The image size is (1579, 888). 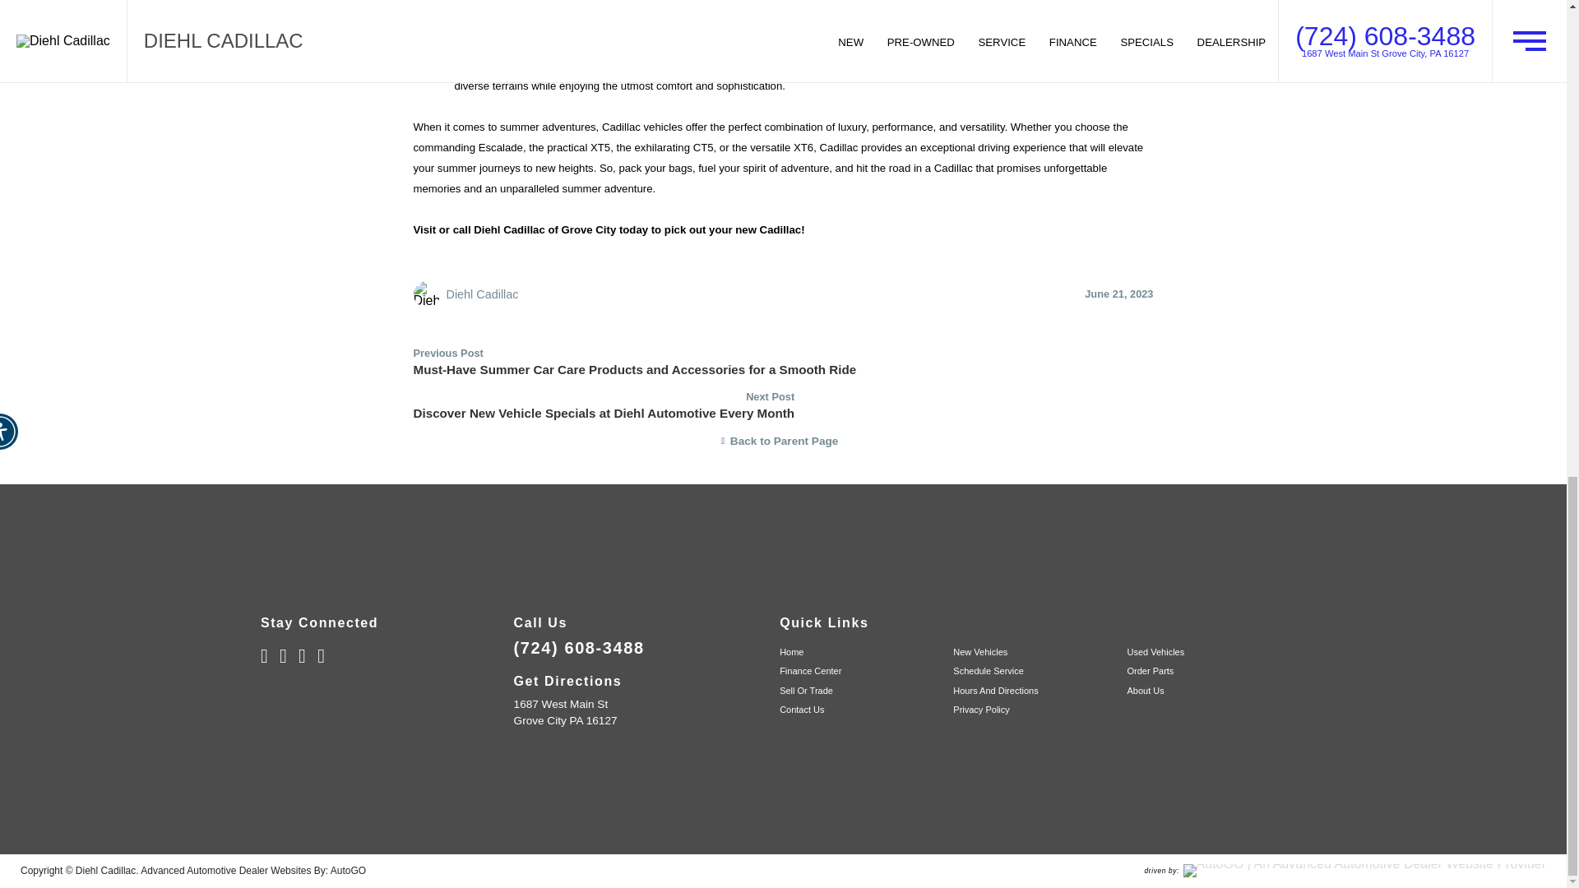 I want to click on Posted by Diehl Cadillac, so click(x=481, y=294).